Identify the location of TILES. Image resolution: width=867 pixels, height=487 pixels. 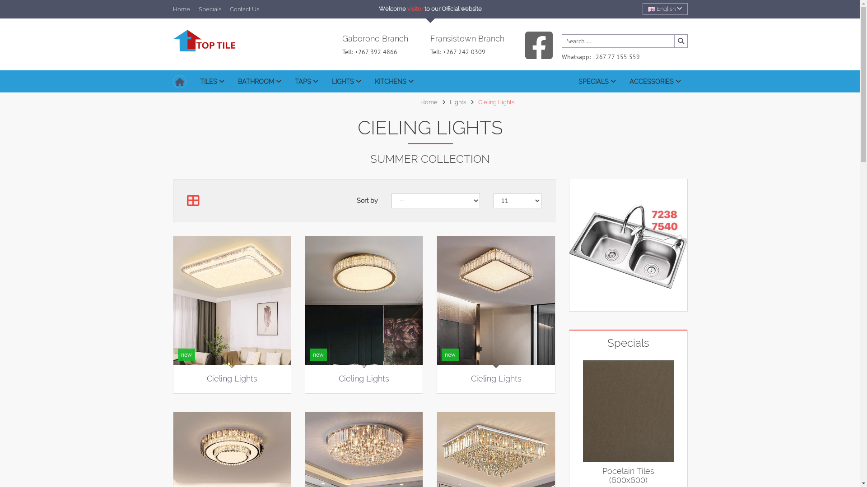
(212, 81).